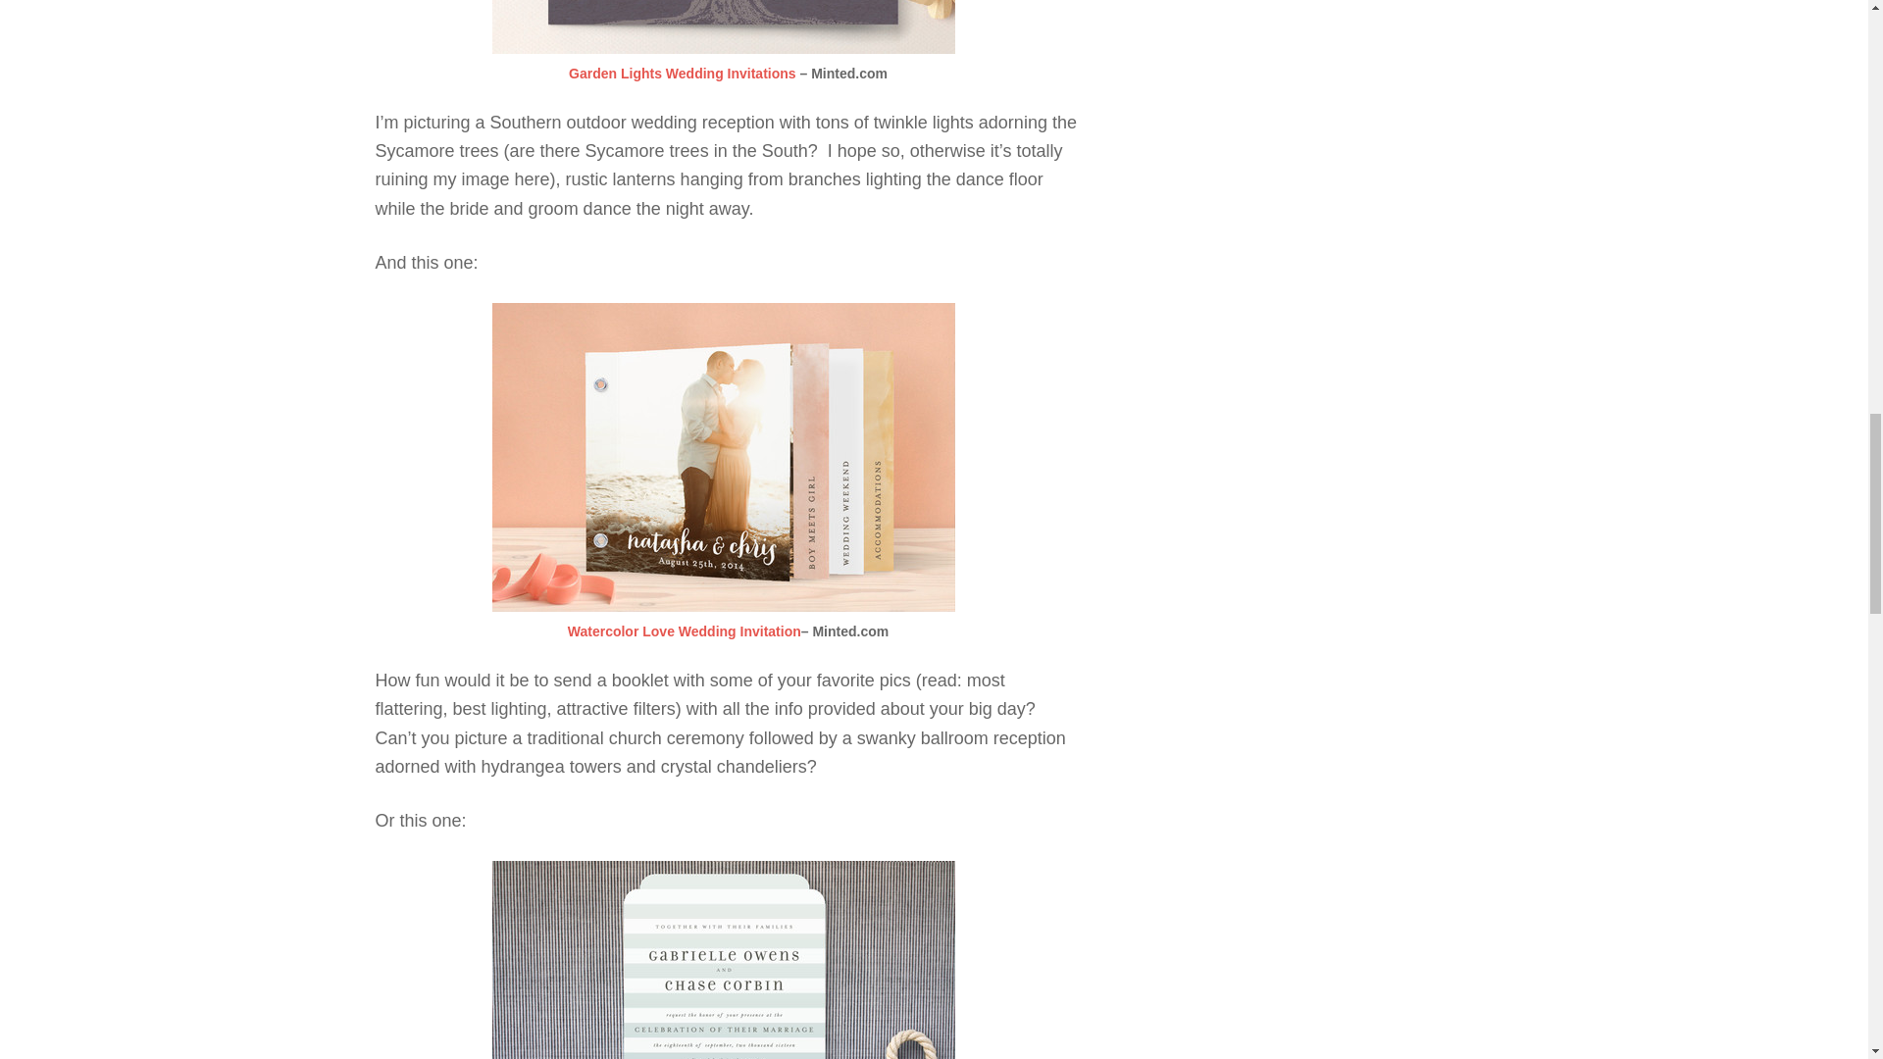 The height and width of the screenshot is (1059, 1883). What do you see at coordinates (683, 73) in the screenshot?
I see `Garden Lights Wedding Invitations` at bounding box center [683, 73].